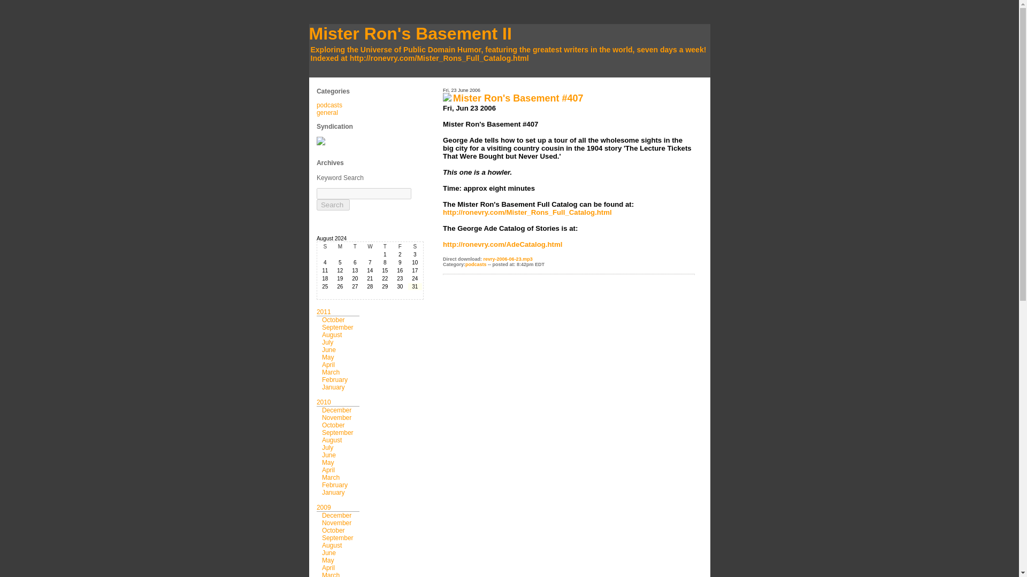  Describe the element at coordinates (334, 387) in the screenshot. I see `January` at that location.